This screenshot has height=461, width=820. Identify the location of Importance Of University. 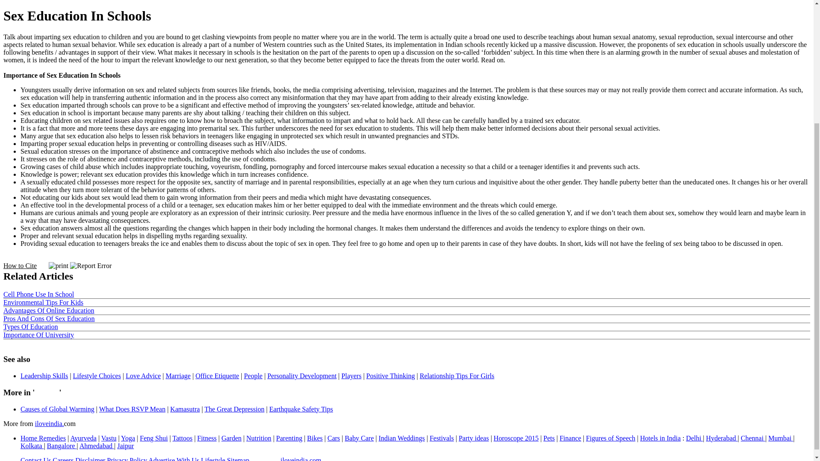
(38, 335).